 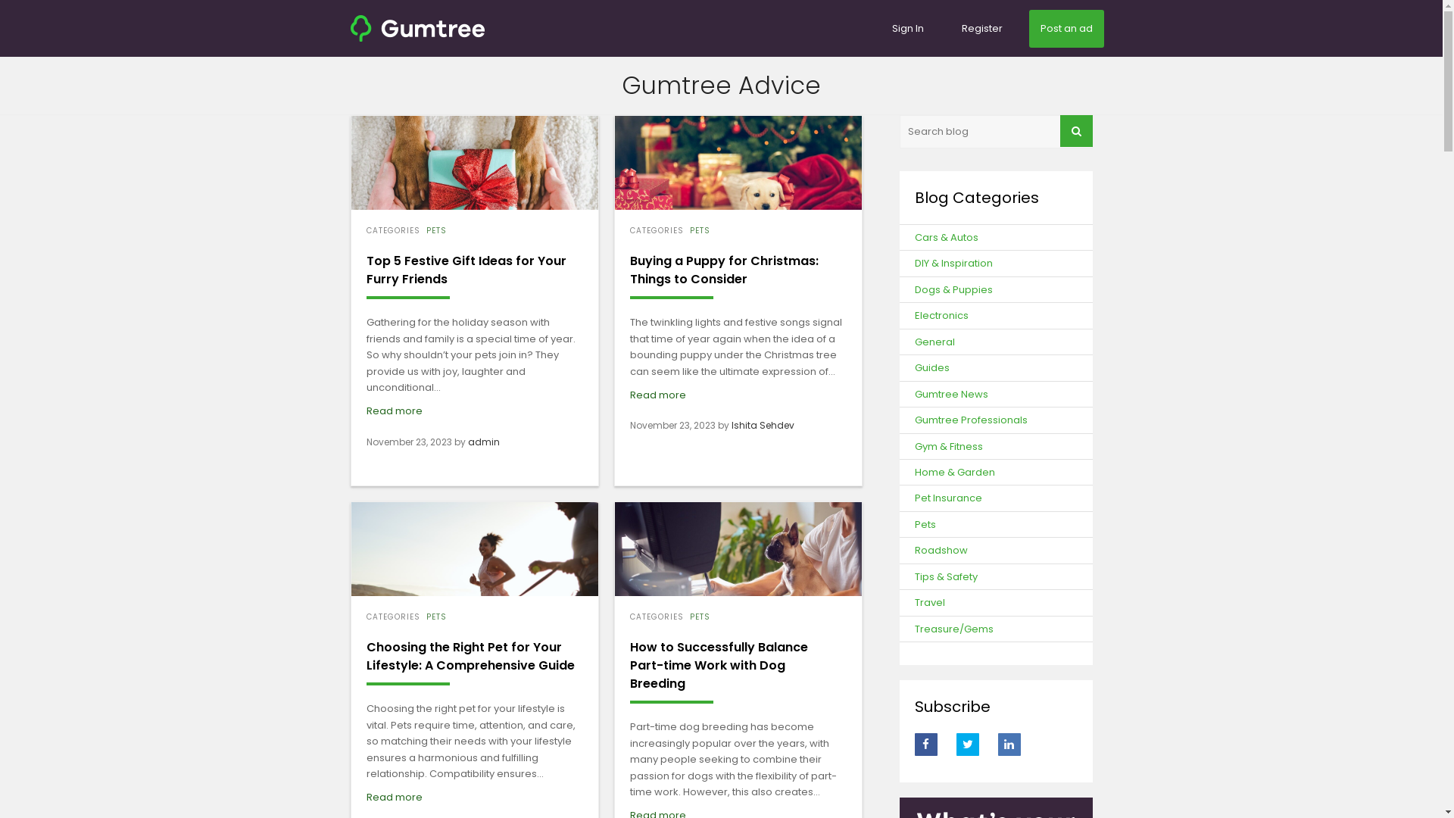 I want to click on Pet Insurance, so click(x=948, y=498).